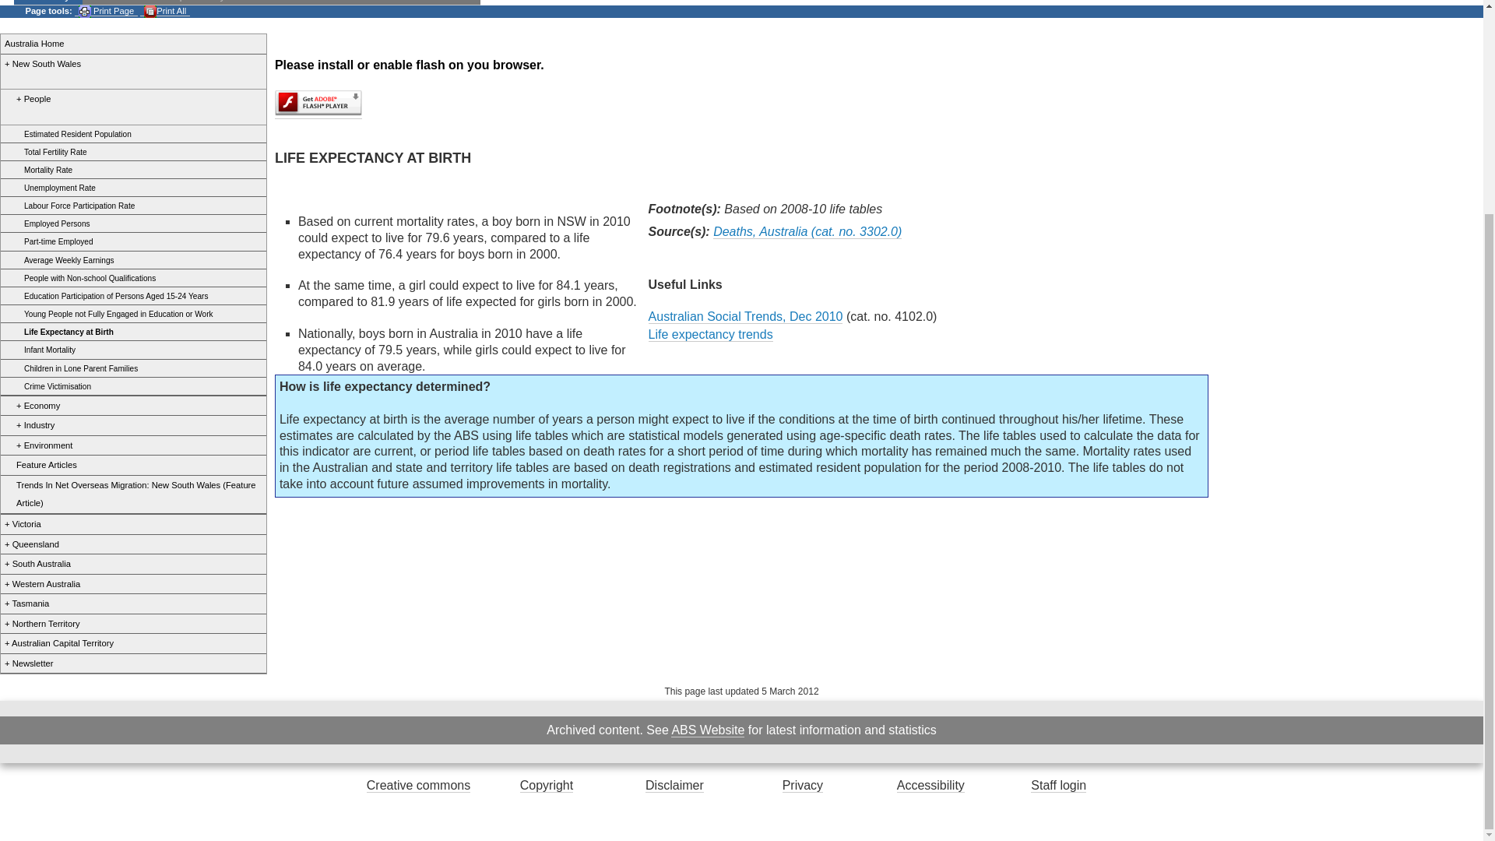  What do you see at coordinates (59, 260) in the screenshot?
I see `Average Weekly Earnings` at bounding box center [59, 260].